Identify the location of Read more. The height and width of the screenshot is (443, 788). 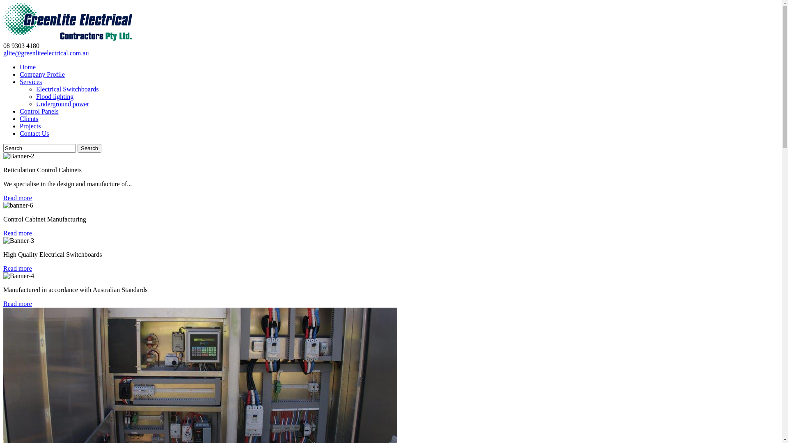
(18, 268).